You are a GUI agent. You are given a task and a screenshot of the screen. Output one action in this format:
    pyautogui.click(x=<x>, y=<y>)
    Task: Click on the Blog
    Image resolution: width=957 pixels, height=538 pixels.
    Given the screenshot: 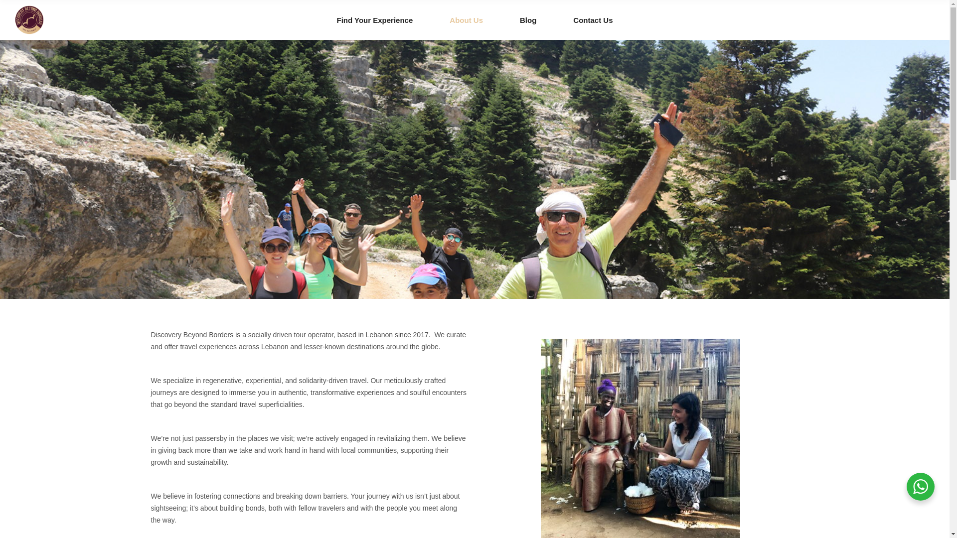 What is the action you would take?
    pyautogui.click(x=528, y=20)
    